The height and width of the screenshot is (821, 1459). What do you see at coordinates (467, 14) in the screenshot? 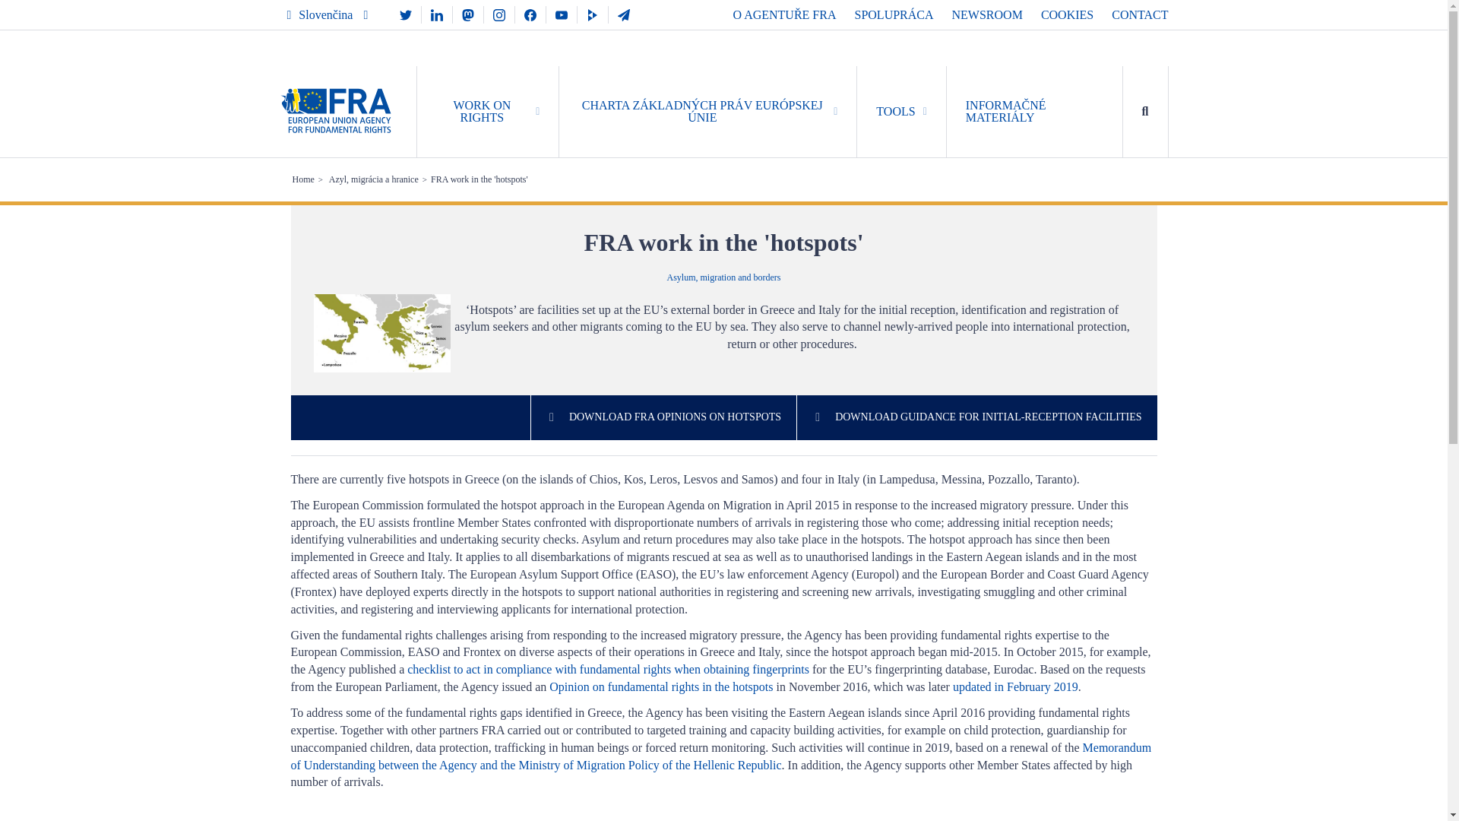
I see `Mastodon` at bounding box center [467, 14].